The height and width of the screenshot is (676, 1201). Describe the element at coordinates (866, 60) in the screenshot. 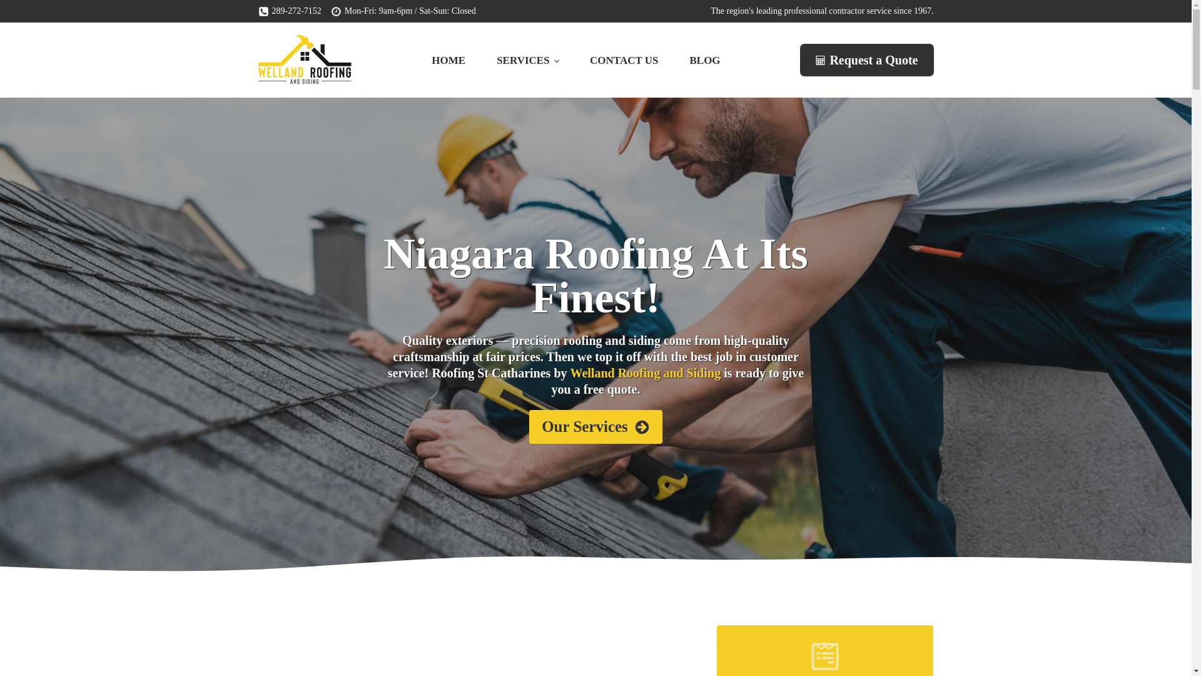

I see `Request a Quote` at that location.